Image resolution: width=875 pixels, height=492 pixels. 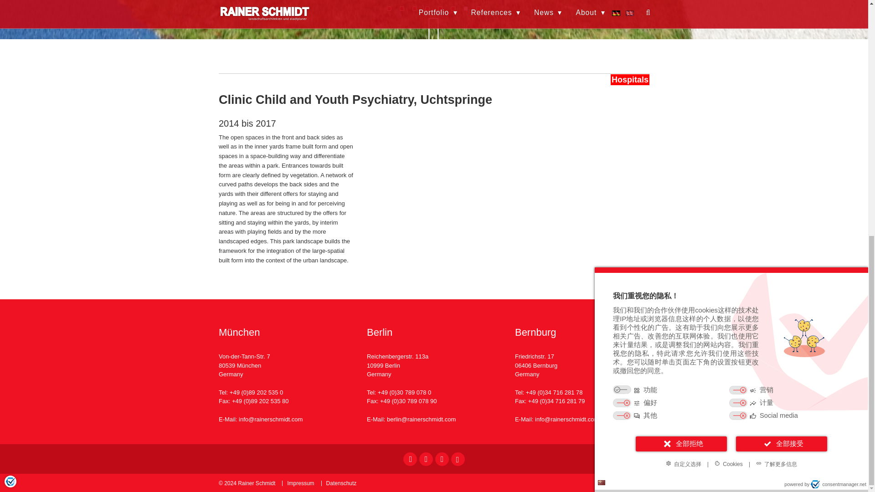 I want to click on Cookies, so click(x=728, y=11).